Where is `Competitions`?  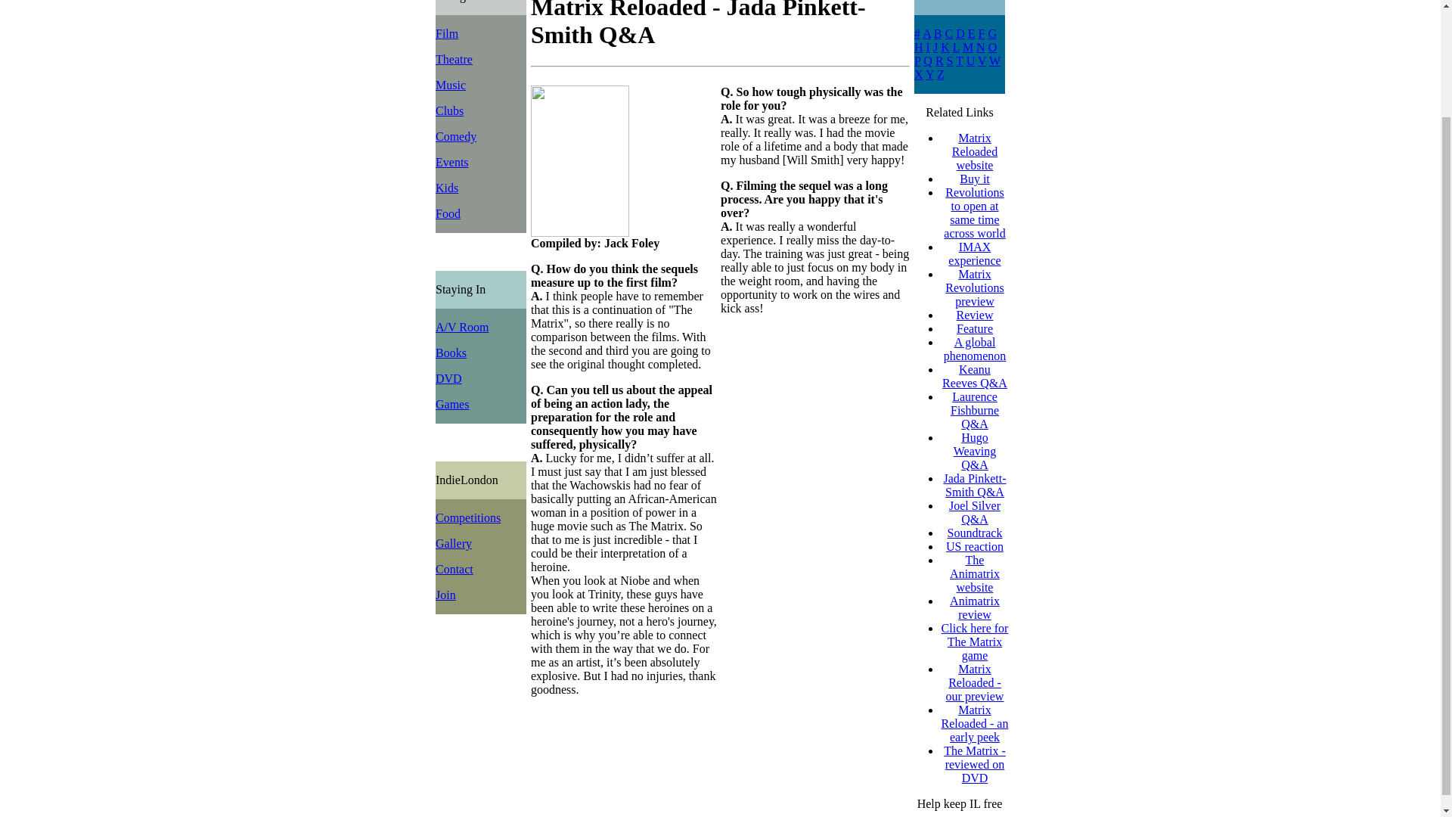 Competitions is located at coordinates (468, 517).